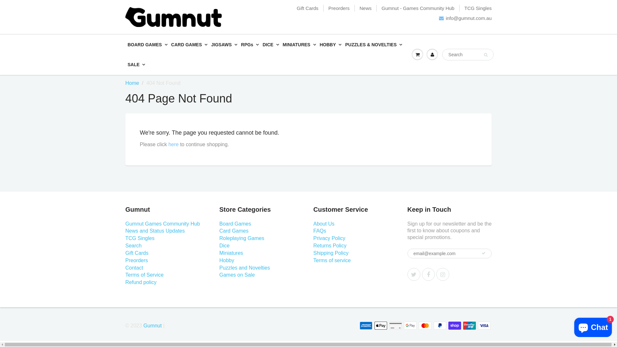 The image size is (617, 347). I want to click on Miniatures, so click(231, 253).